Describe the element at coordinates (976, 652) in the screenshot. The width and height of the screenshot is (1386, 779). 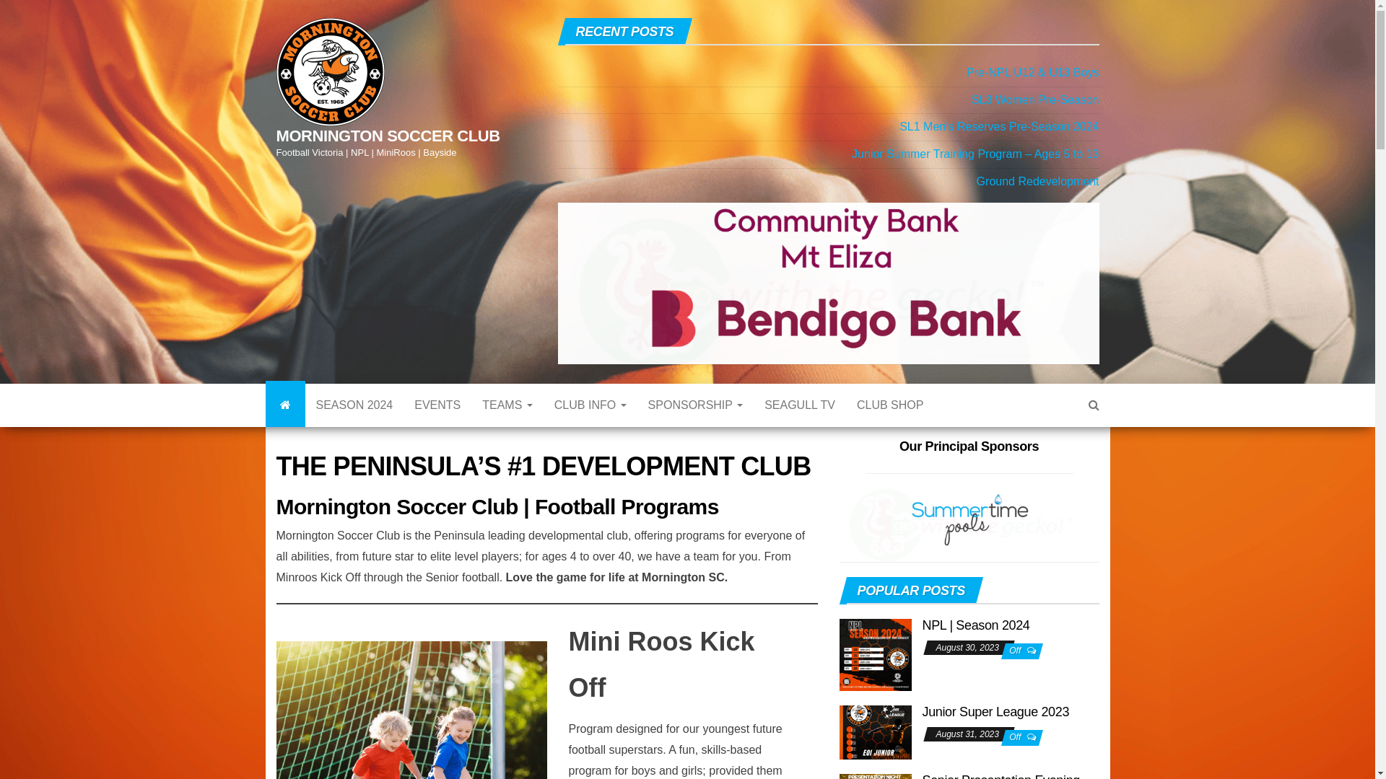
I see `NPL | Season 2024` at that location.